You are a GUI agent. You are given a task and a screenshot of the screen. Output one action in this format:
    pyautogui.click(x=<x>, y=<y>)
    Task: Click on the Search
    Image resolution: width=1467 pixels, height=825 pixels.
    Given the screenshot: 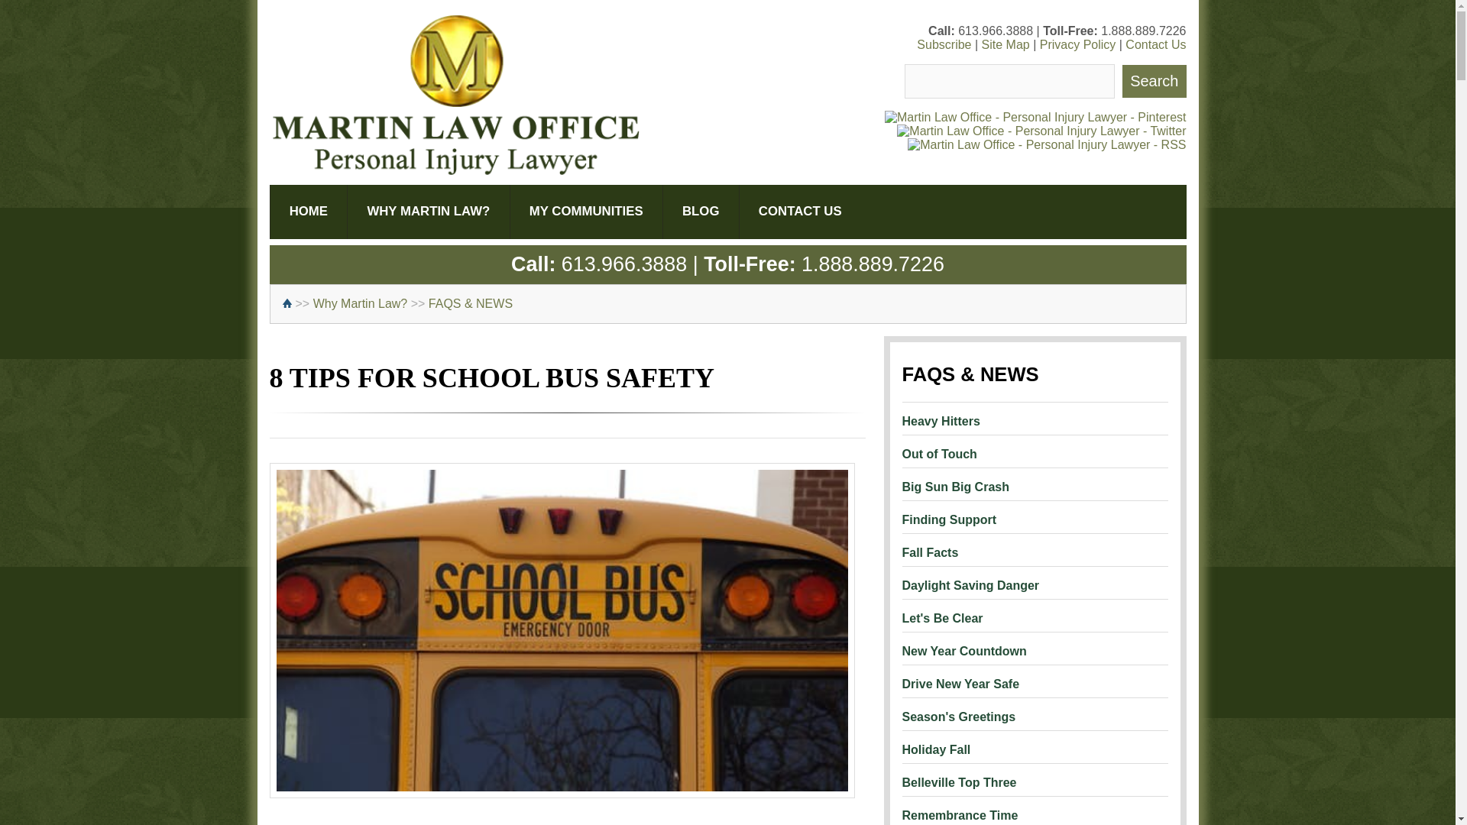 What is the action you would take?
    pyautogui.click(x=1154, y=81)
    